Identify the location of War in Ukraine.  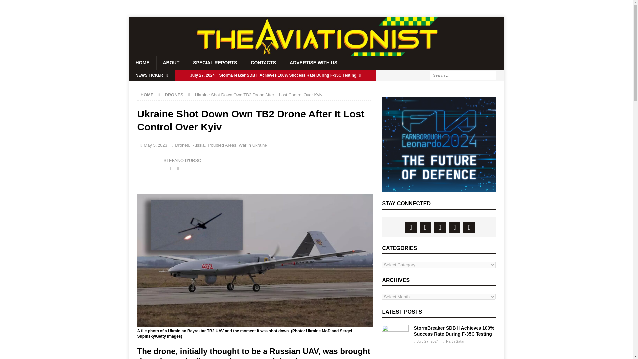
(253, 145).